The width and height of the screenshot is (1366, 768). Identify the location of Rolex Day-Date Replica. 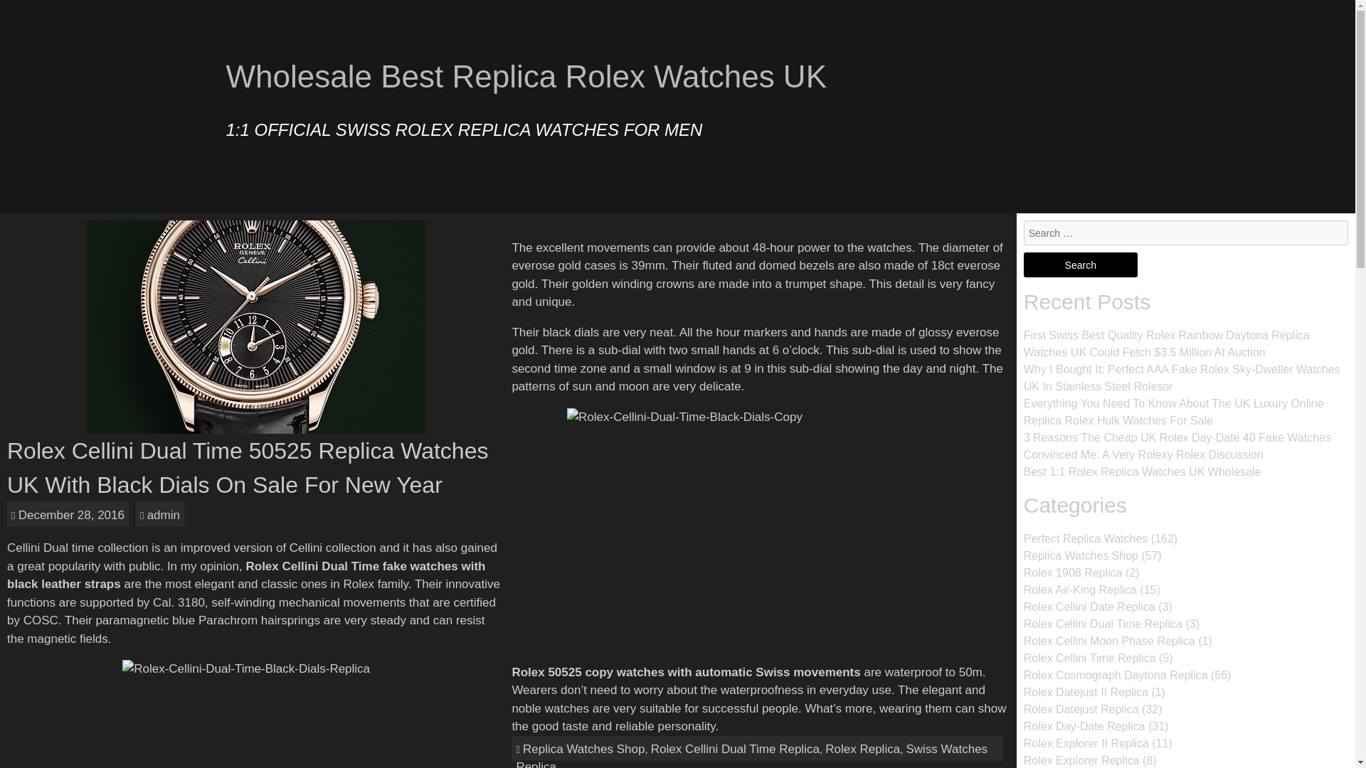
(1084, 727).